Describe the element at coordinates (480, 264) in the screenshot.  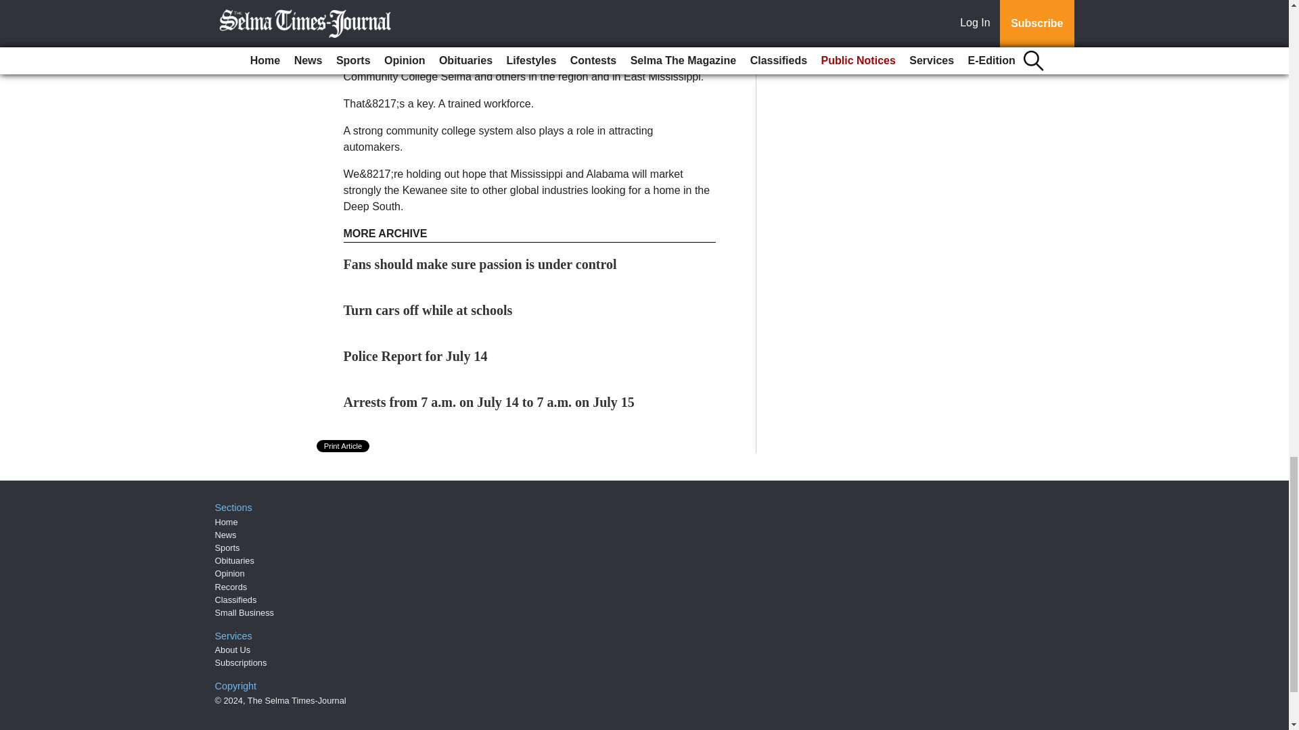
I see `Fans should make sure passion is under control` at that location.